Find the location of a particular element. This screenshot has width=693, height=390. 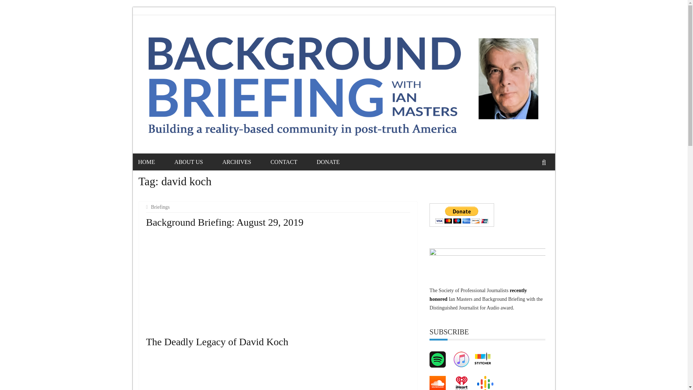

CONTACT is located at coordinates (292, 162).